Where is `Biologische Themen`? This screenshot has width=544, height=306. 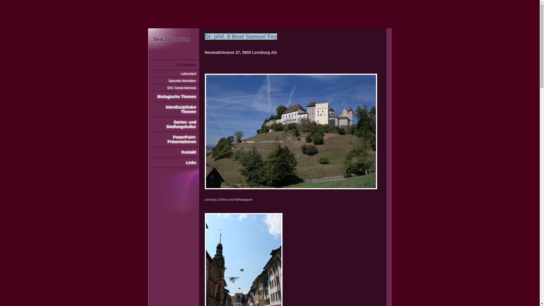 Biologische Themen is located at coordinates (173, 97).